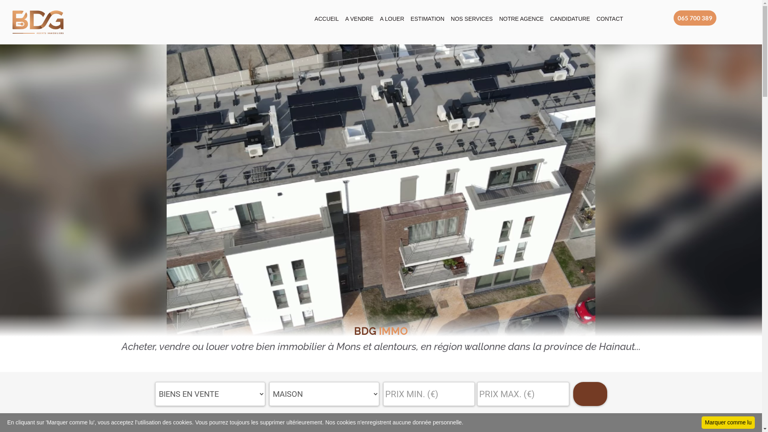 This screenshot has height=432, width=768. I want to click on A LOUER, so click(392, 16).